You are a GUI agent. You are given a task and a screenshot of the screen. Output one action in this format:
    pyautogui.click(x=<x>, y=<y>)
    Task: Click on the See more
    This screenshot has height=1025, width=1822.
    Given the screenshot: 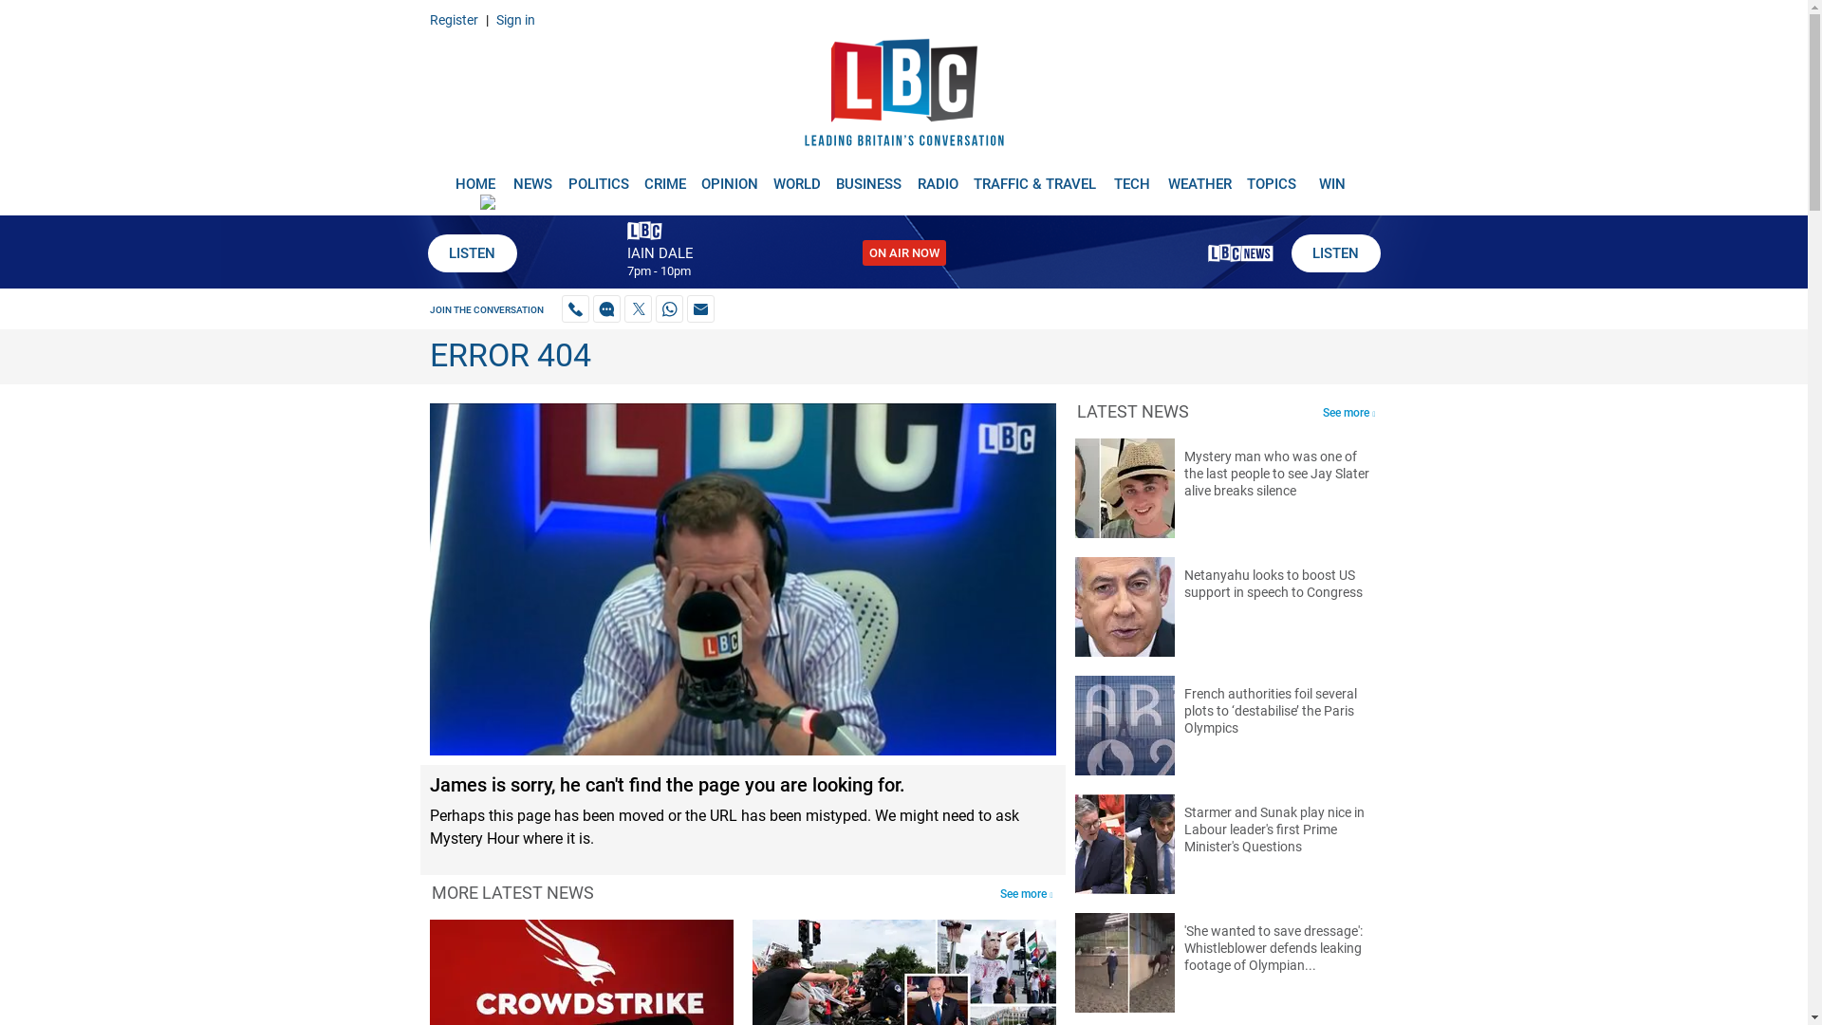 What is the action you would take?
    pyautogui.click(x=1025, y=894)
    